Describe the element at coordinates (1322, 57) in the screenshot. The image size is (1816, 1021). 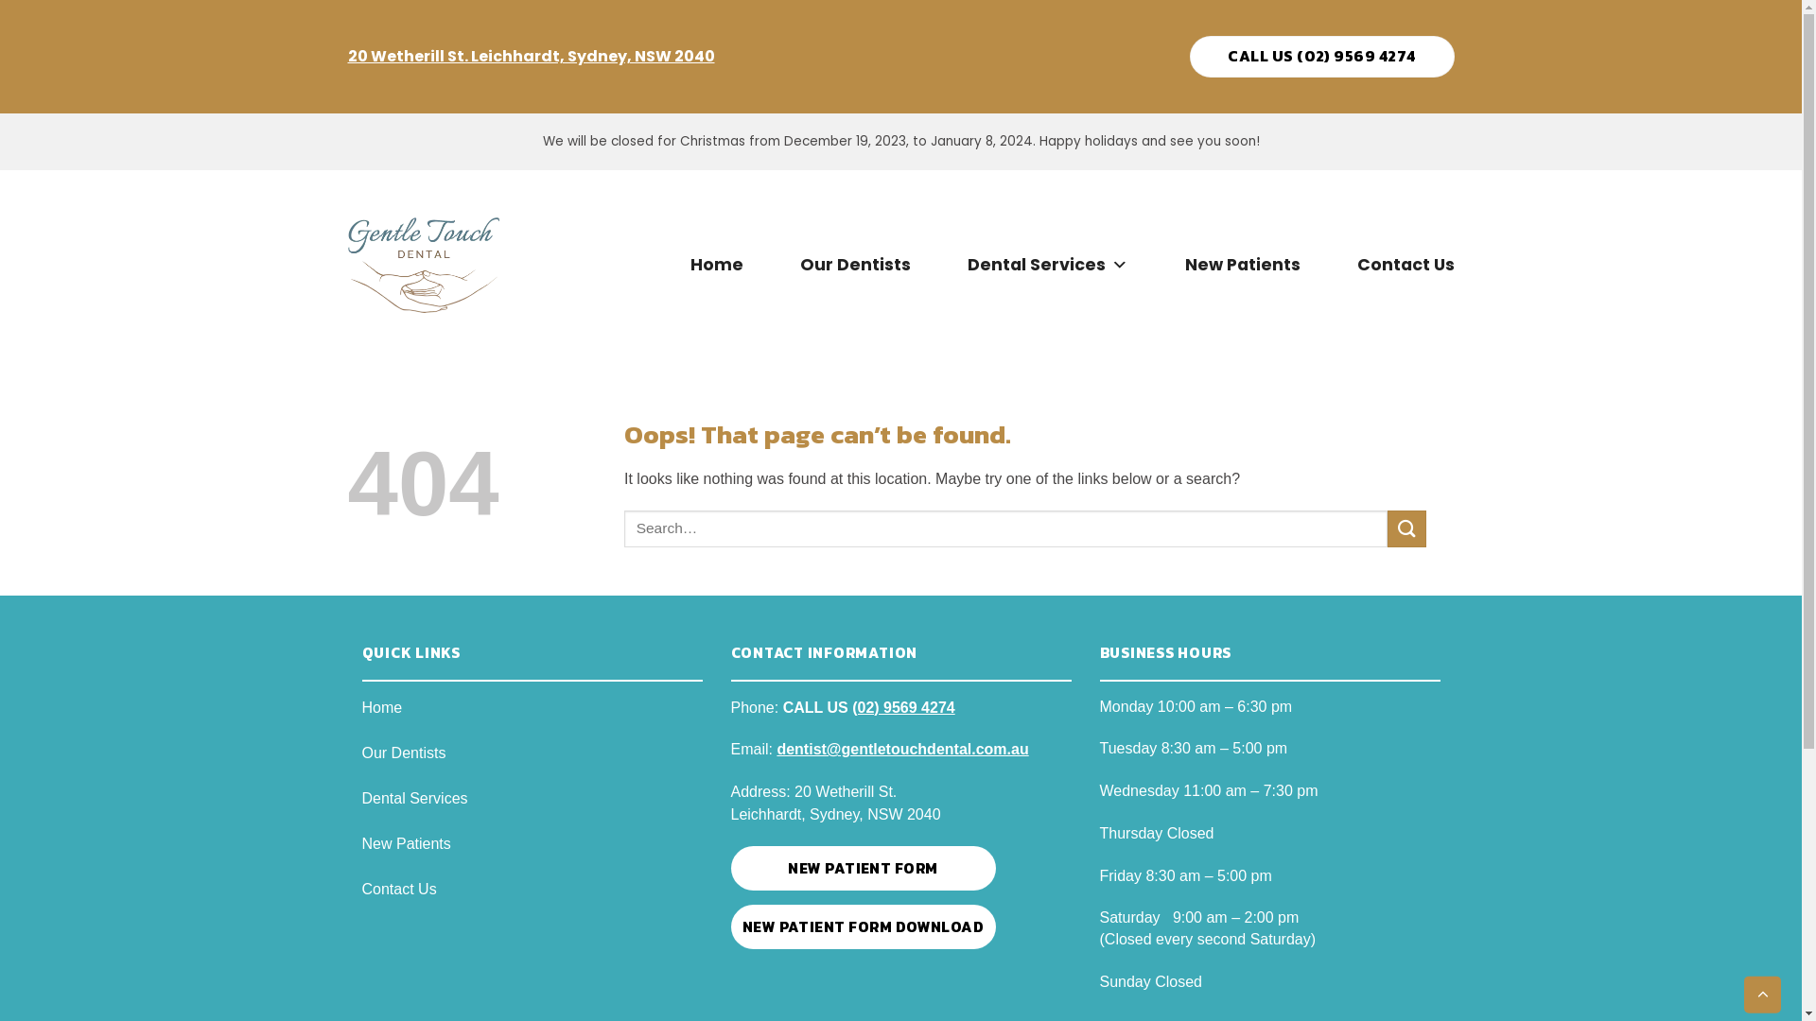
I see `CALL US (02) 9569 4274` at that location.